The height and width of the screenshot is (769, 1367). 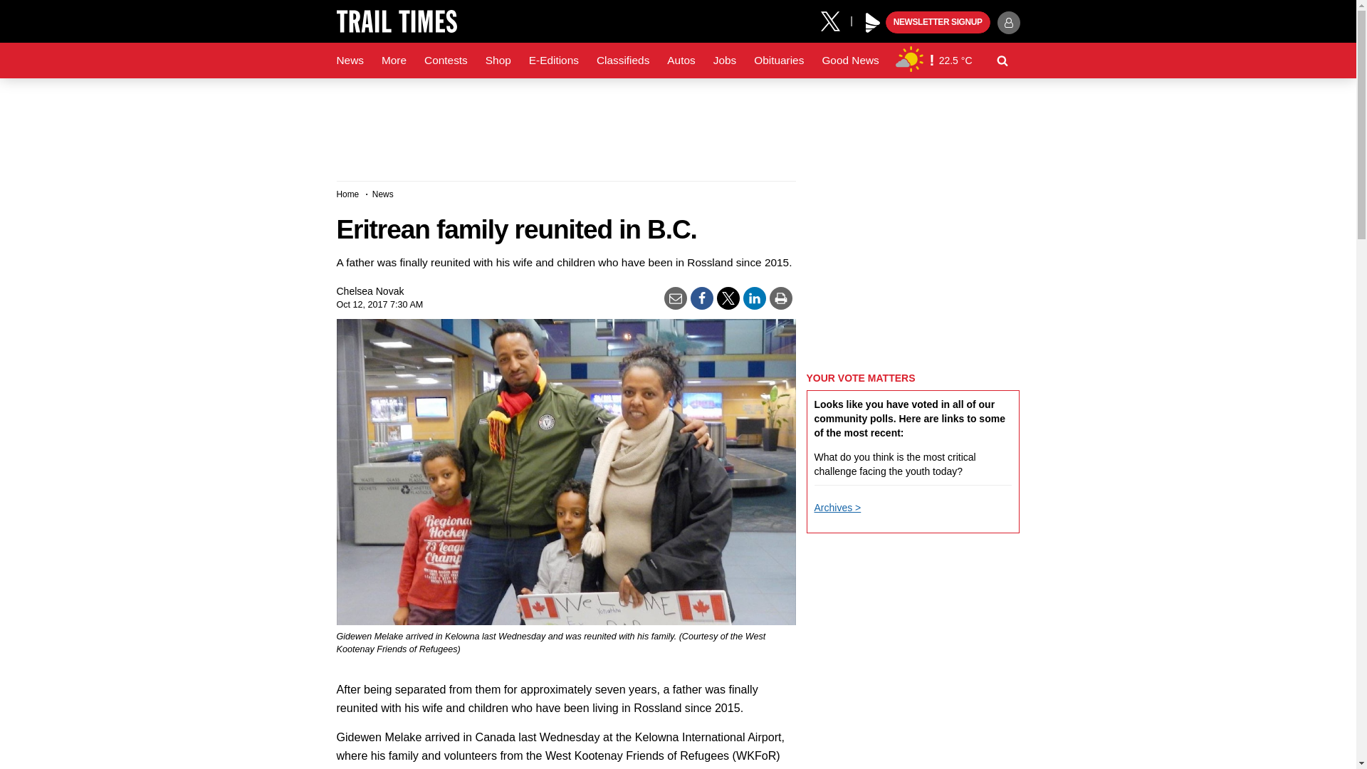 What do you see at coordinates (350, 61) in the screenshot?
I see `News` at bounding box center [350, 61].